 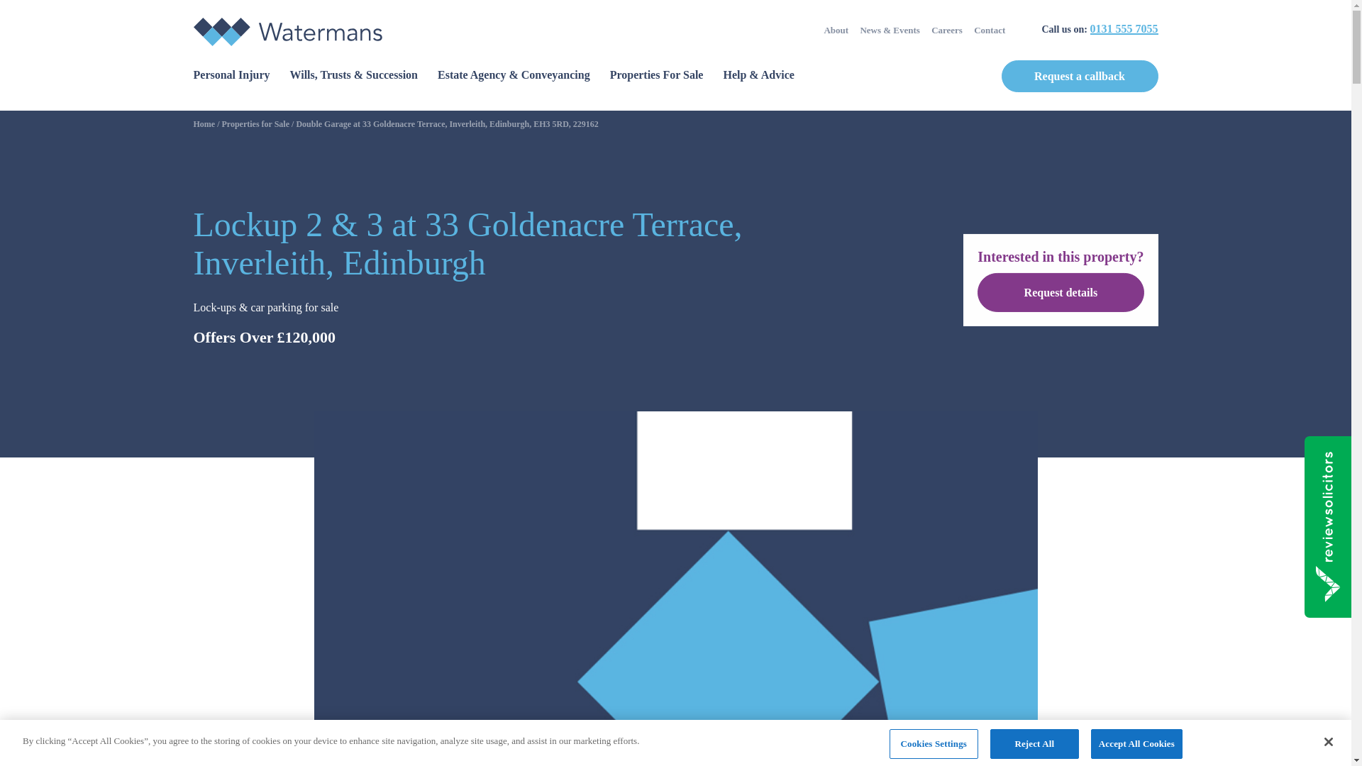 I want to click on About, so click(x=836, y=28).